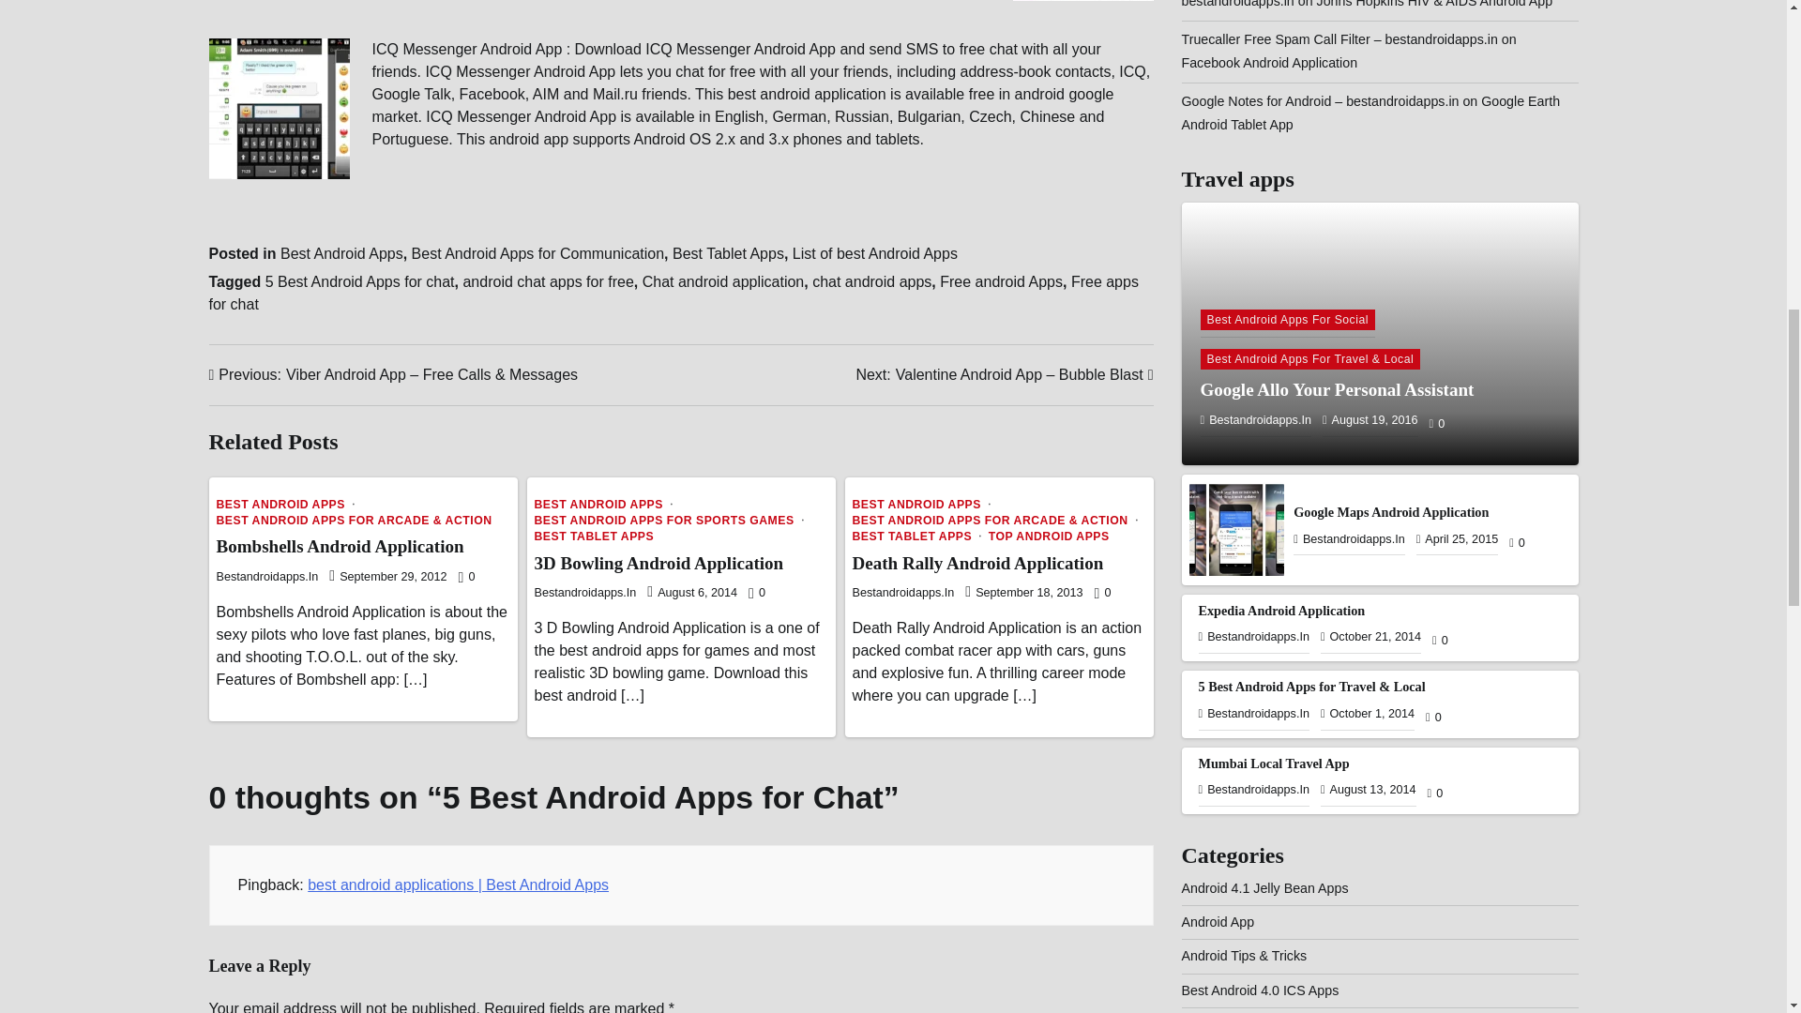 This screenshot has width=1801, height=1013. What do you see at coordinates (279, 109) in the screenshot?
I see `best android app ICQ messenger` at bounding box center [279, 109].